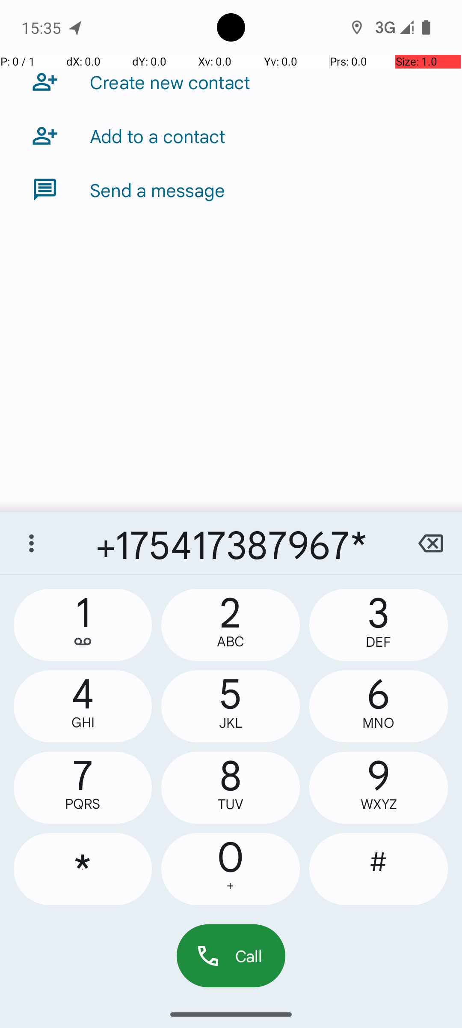 This screenshot has height=1028, width=462. I want to click on 3,DEF, so click(379, 625).